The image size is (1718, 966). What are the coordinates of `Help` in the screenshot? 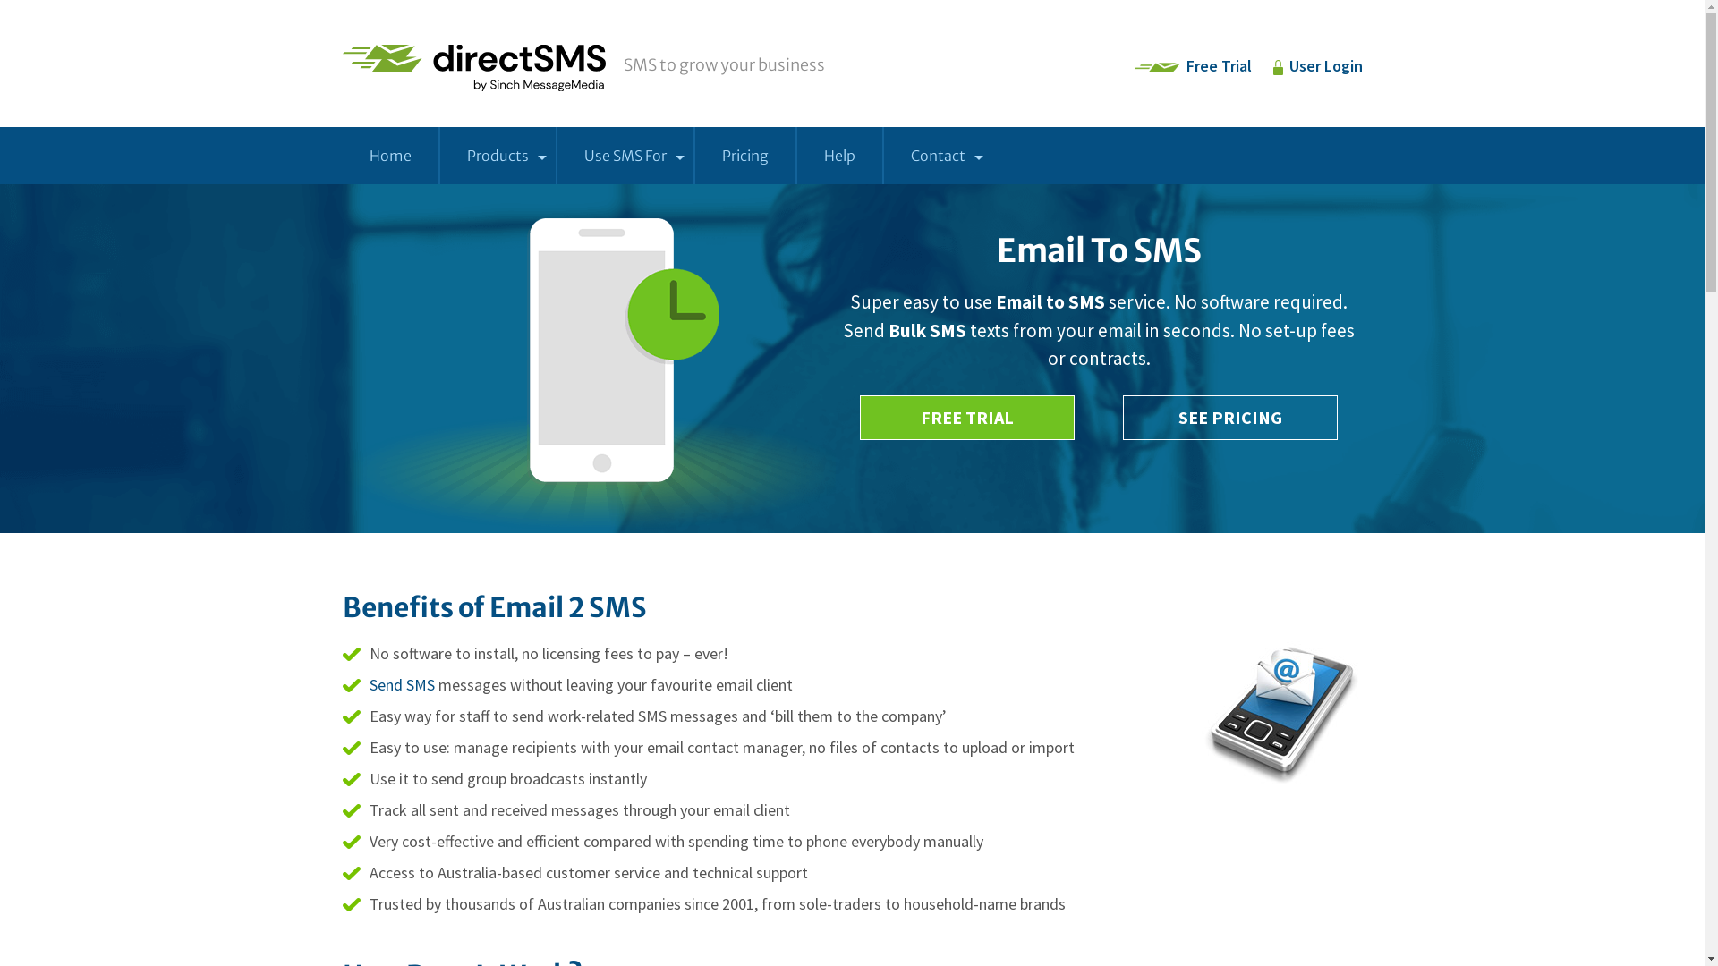 It's located at (839, 156).